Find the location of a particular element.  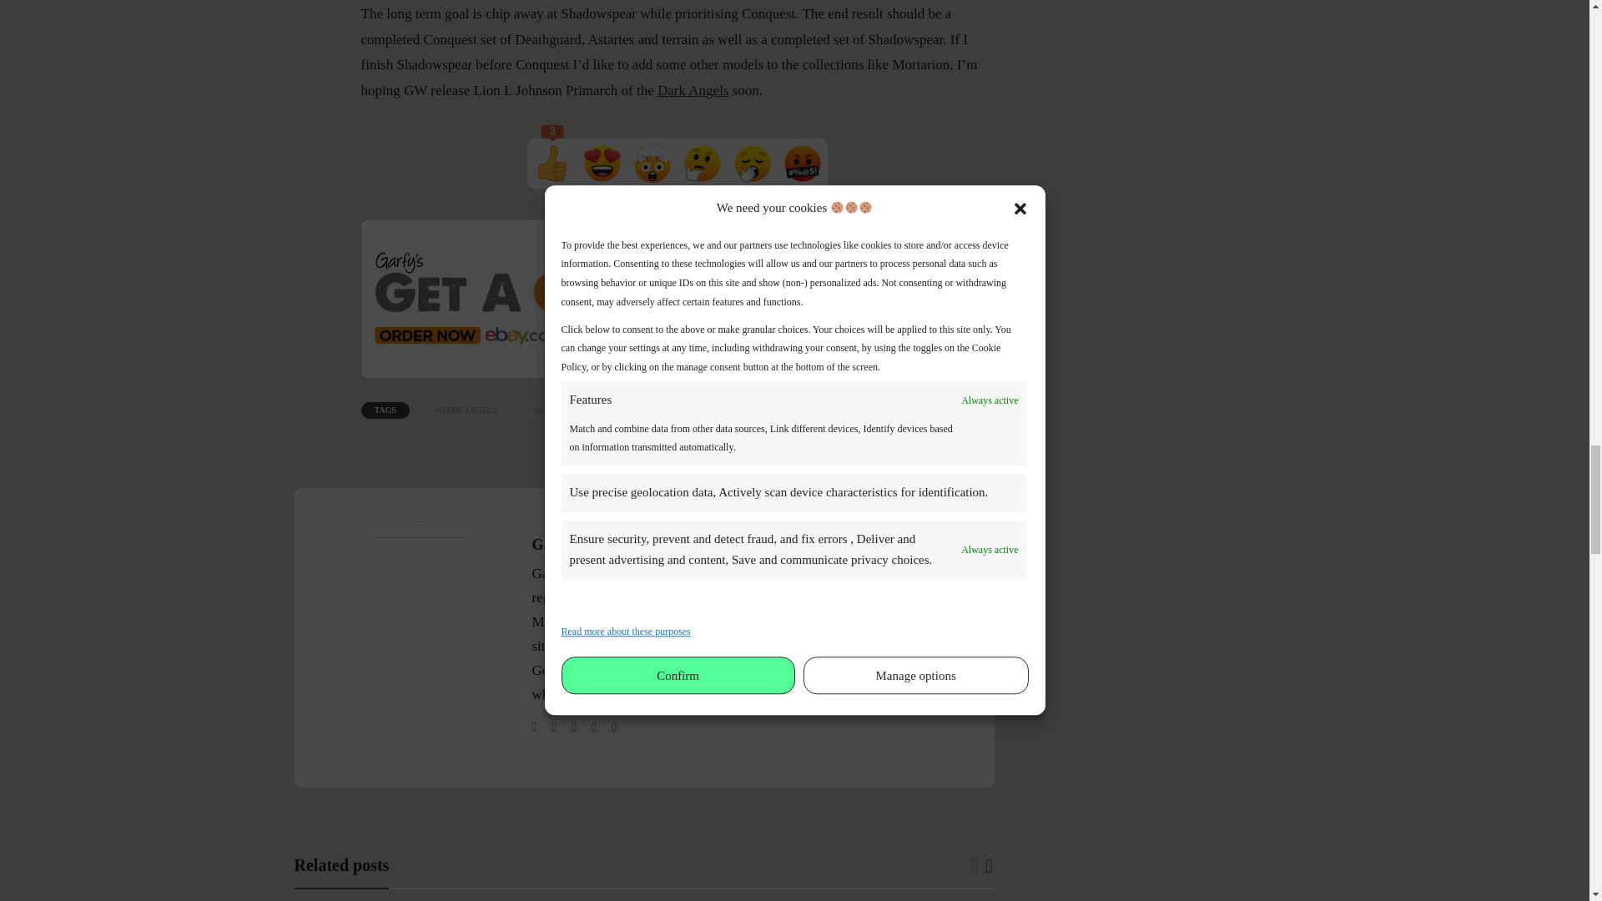

Dark Angels is located at coordinates (693, 90).